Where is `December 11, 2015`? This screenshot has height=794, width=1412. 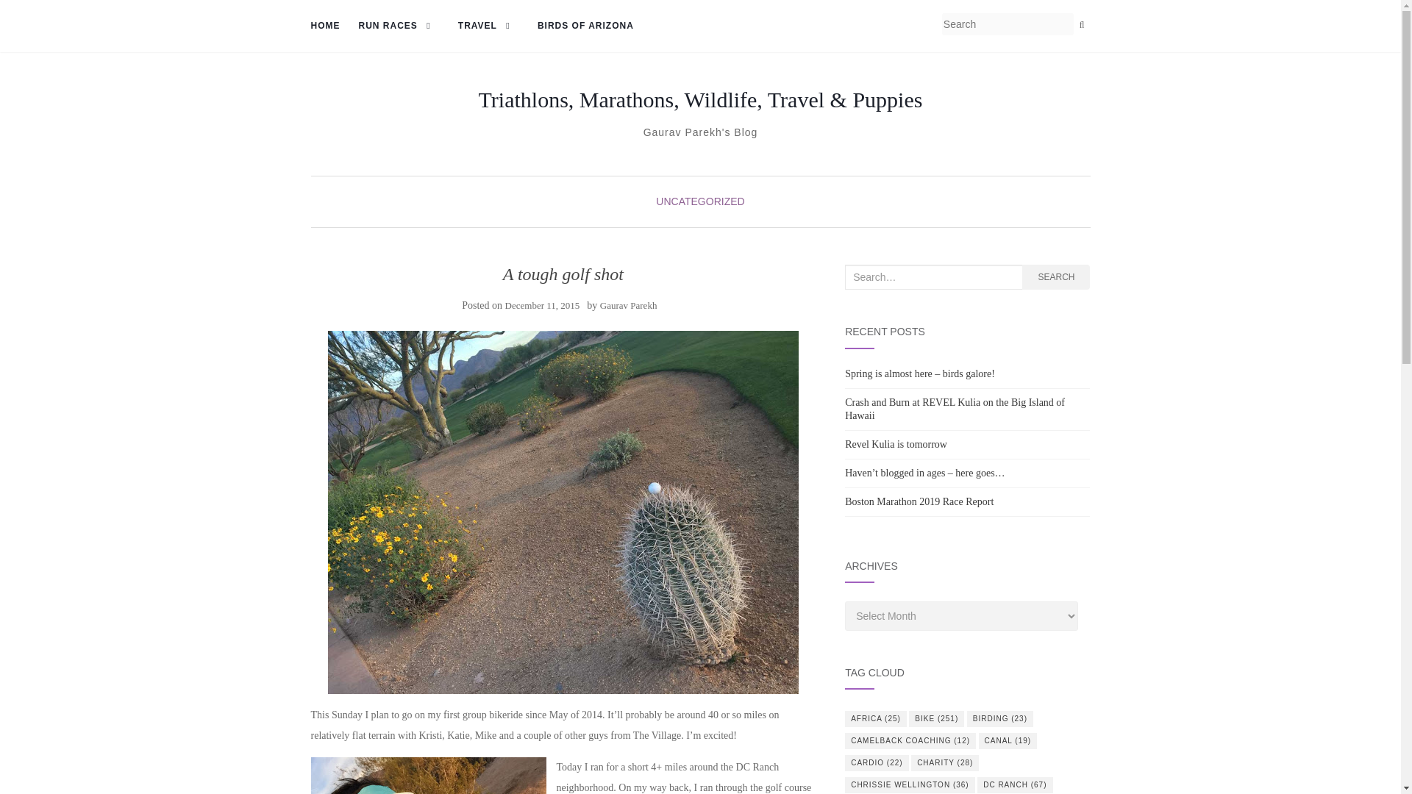 December 11, 2015 is located at coordinates (543, 306).